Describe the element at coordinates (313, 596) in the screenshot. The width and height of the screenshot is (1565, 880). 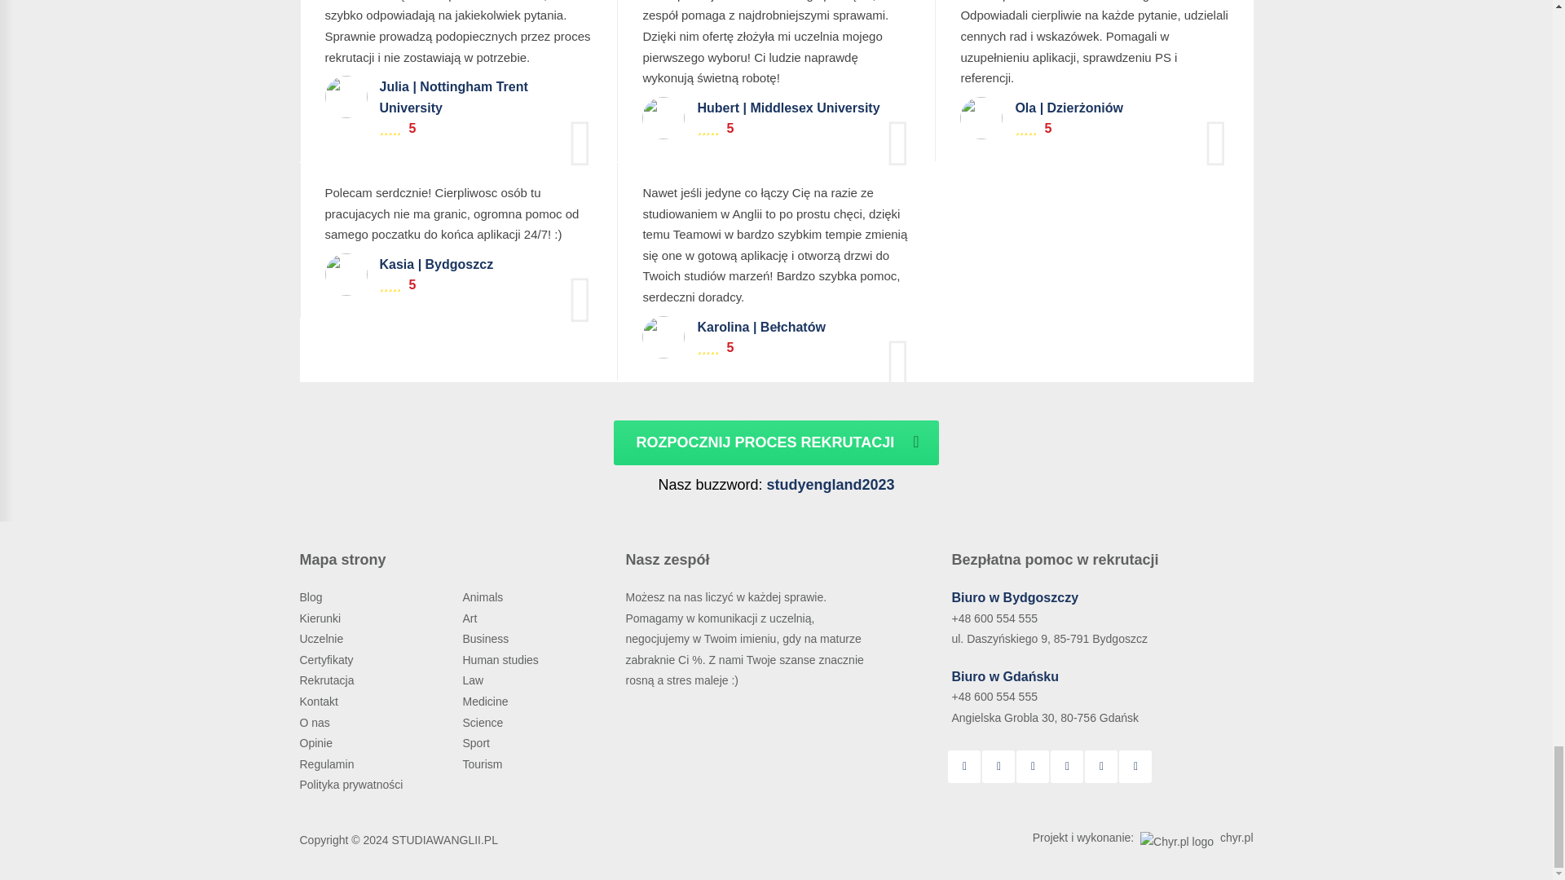
I see `Blog` at that location.